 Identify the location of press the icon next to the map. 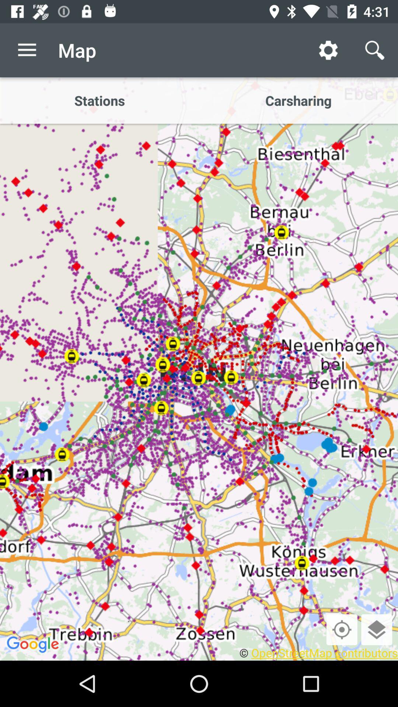
(328, 50).